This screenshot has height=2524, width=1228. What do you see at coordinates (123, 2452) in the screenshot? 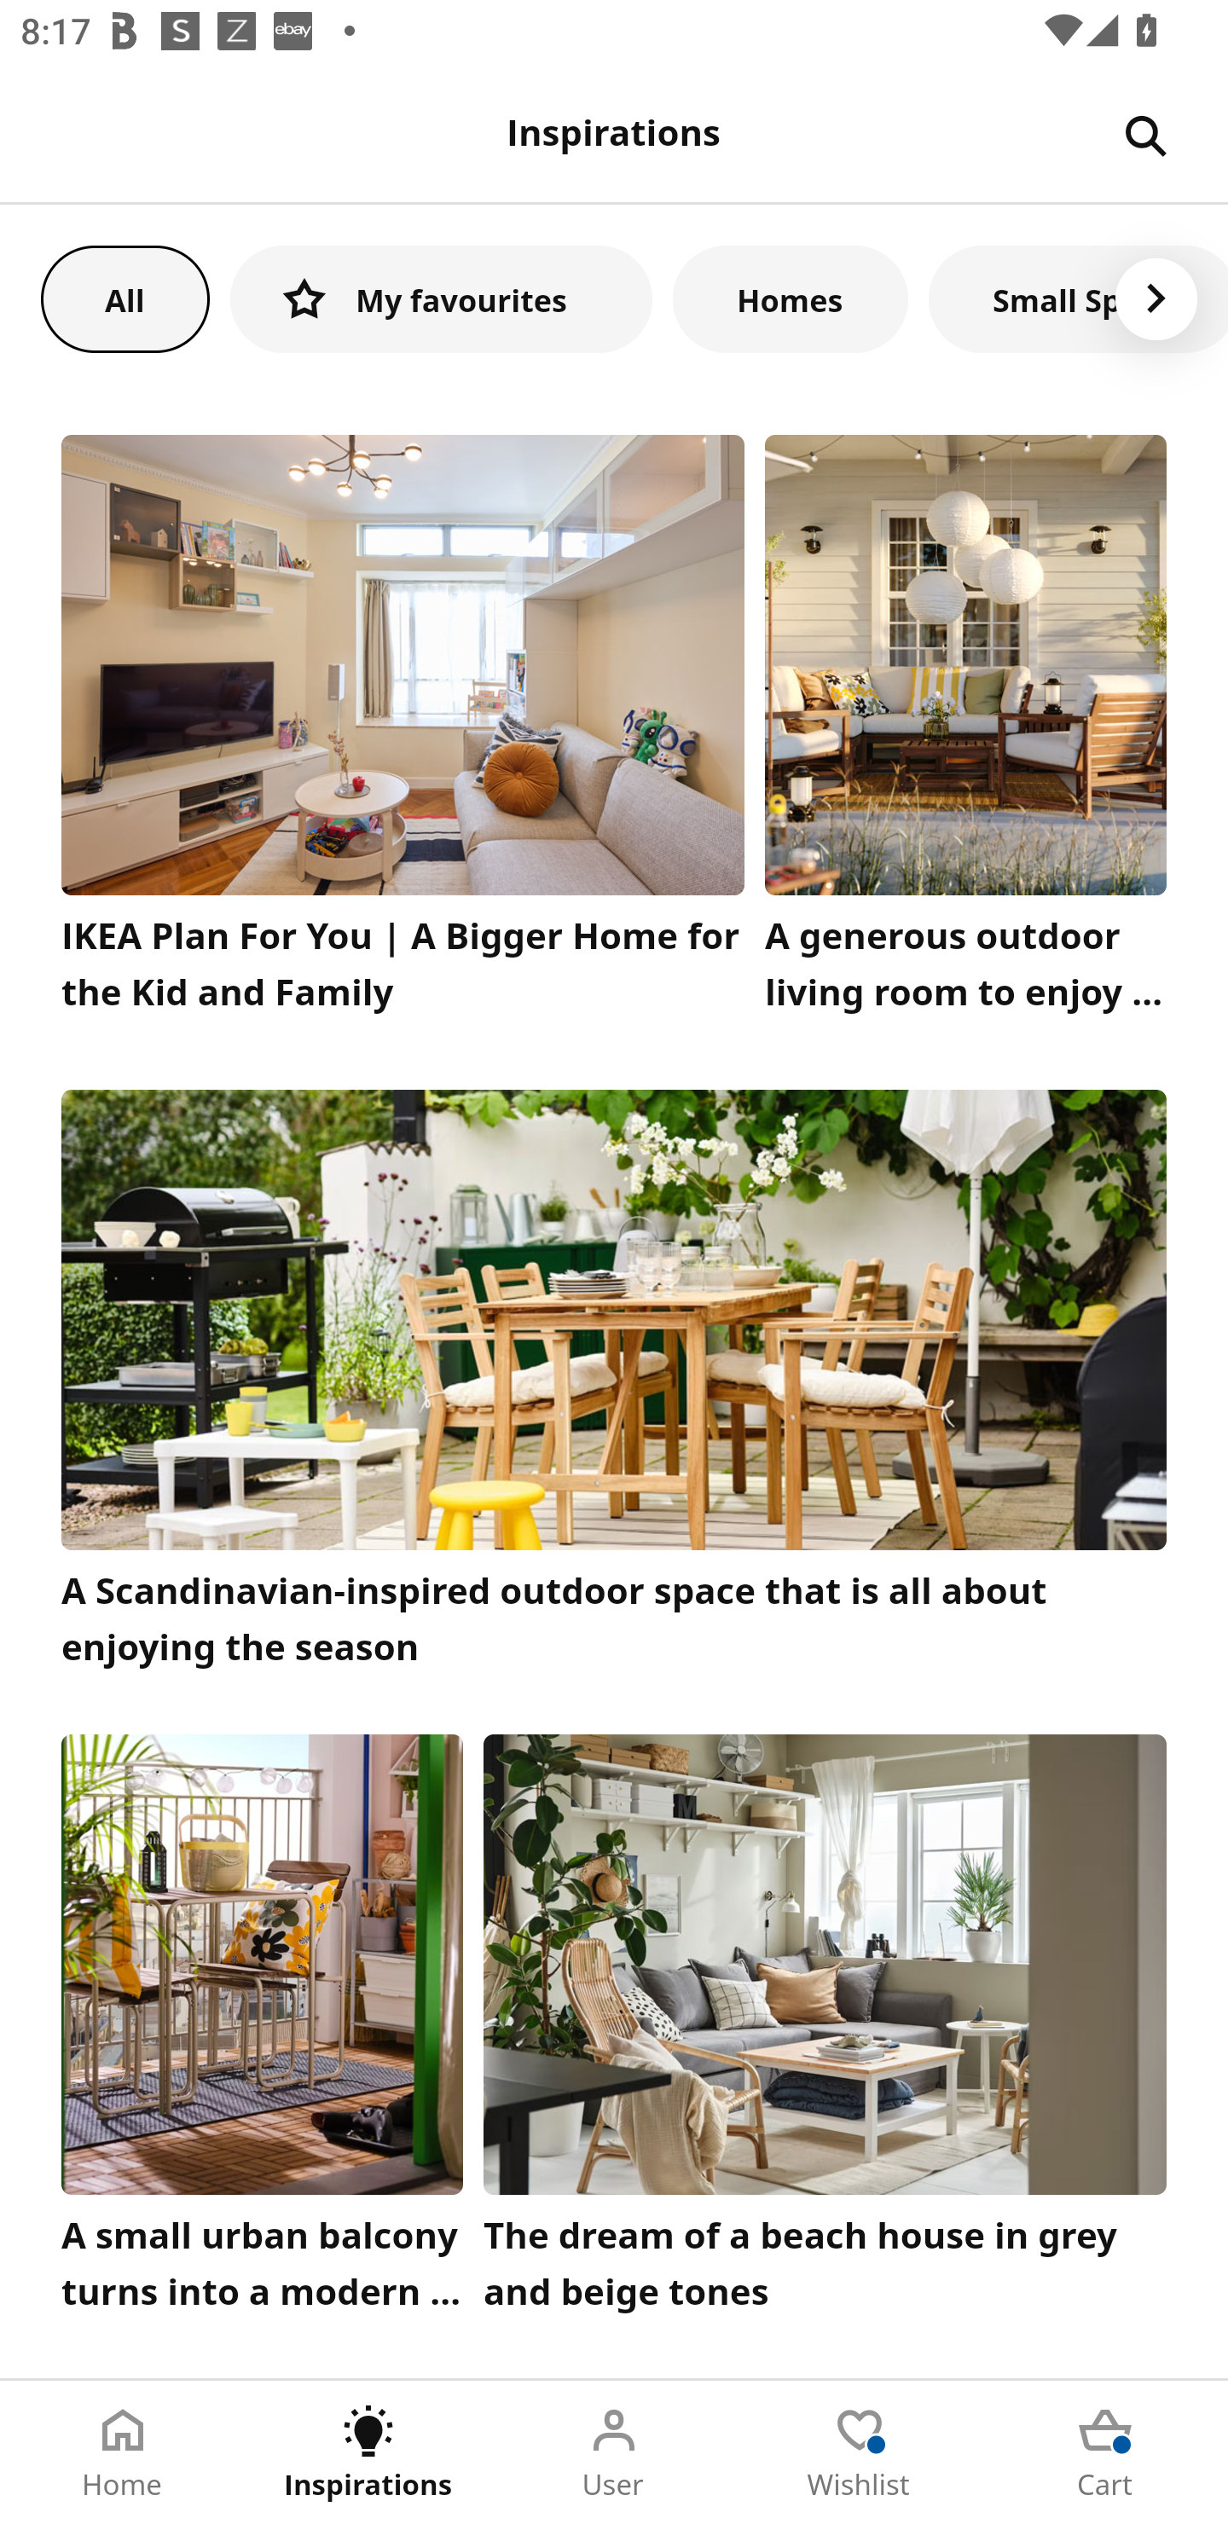
I see `Home
Tab 1 of 5` at bounding box center [123, 2452].